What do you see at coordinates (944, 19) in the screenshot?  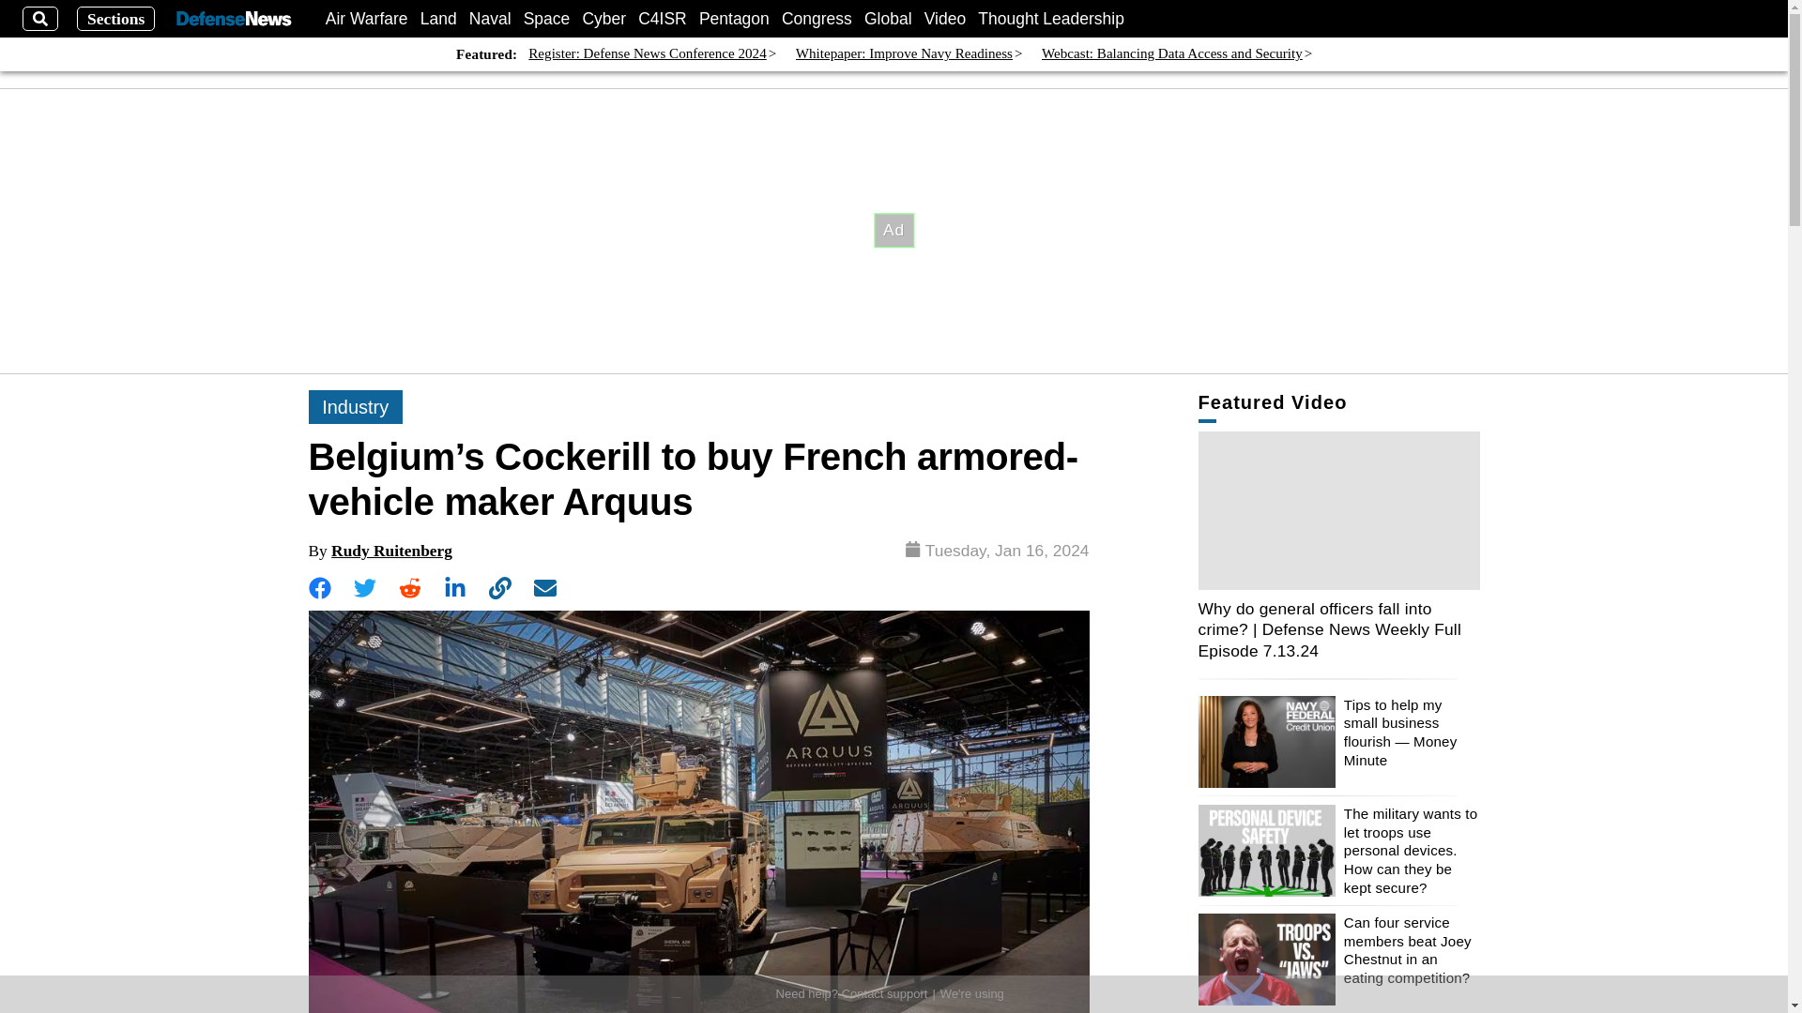 I see `Video` at bounding box center [944, 19].